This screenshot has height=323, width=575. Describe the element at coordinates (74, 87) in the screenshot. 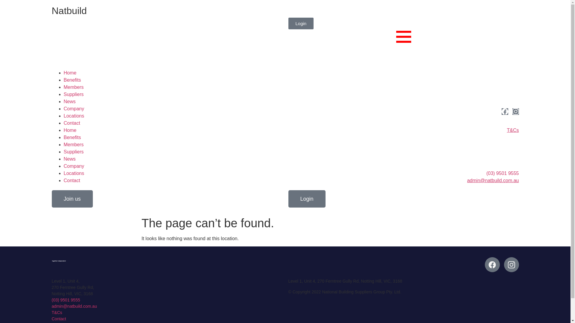

I see `Members` at that location.